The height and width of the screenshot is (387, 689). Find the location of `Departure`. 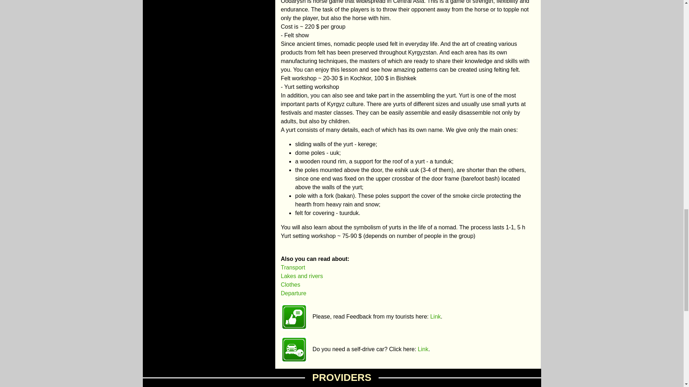

Departure is located at coordinates (293, 293).